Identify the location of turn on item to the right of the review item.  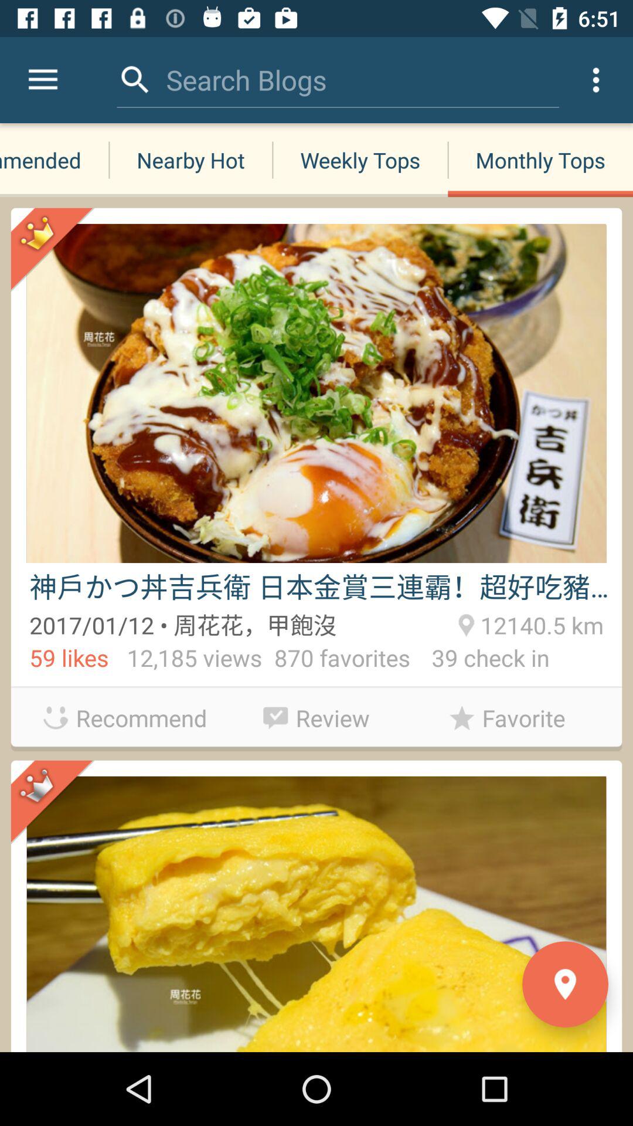
(508, 718).